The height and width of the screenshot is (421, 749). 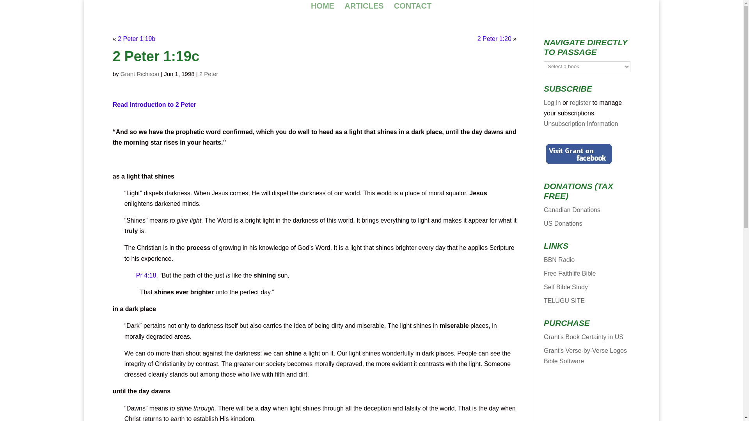 What do you see at coordinates (580, 124) in the screenshot?
I see `Unsubscription Information` at bounding box center [580, 124].